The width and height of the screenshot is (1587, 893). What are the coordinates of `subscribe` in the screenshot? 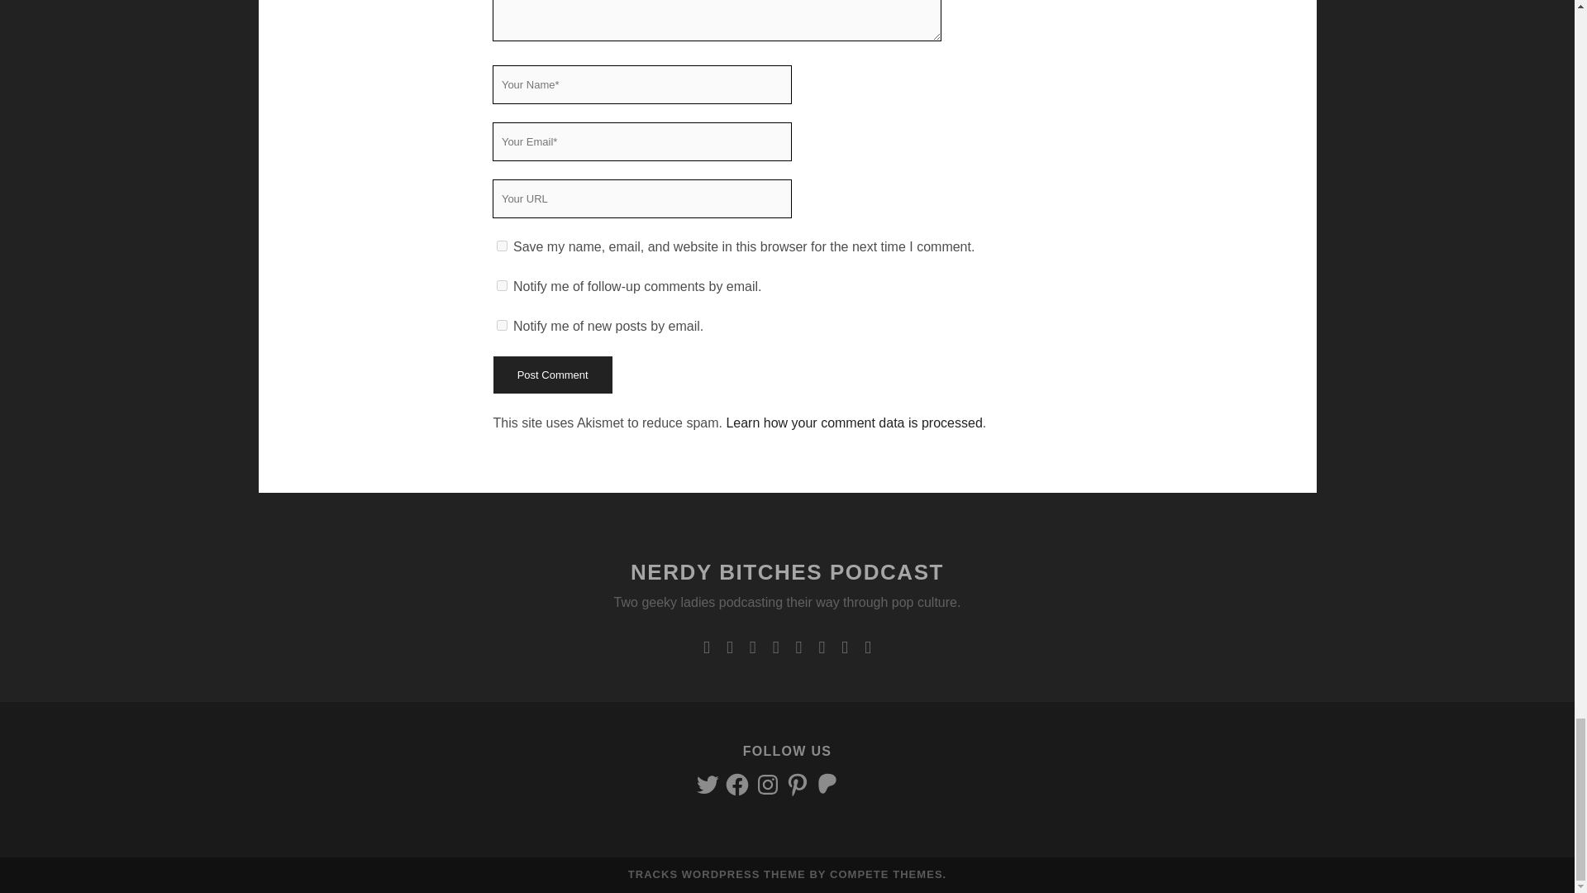 It's located at (501, 286).